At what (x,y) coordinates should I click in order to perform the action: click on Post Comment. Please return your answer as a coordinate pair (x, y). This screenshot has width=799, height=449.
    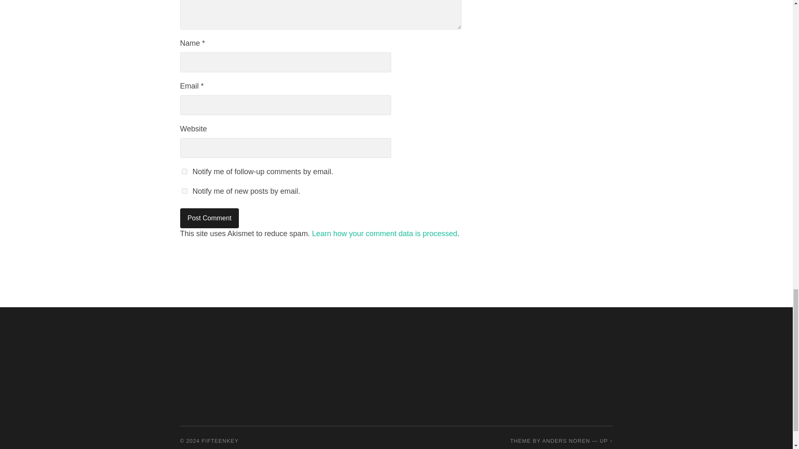
    Looking at the image, I should click on (209, 218).